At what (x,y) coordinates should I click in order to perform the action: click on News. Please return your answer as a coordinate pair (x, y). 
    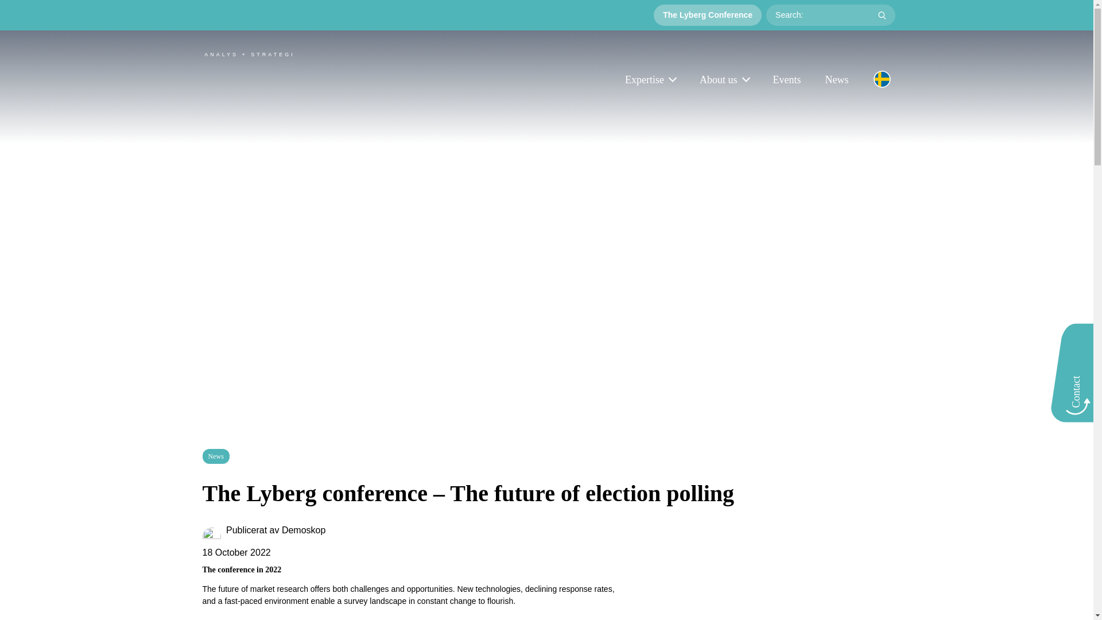
    Looking at the image, I should click on (837, 80).